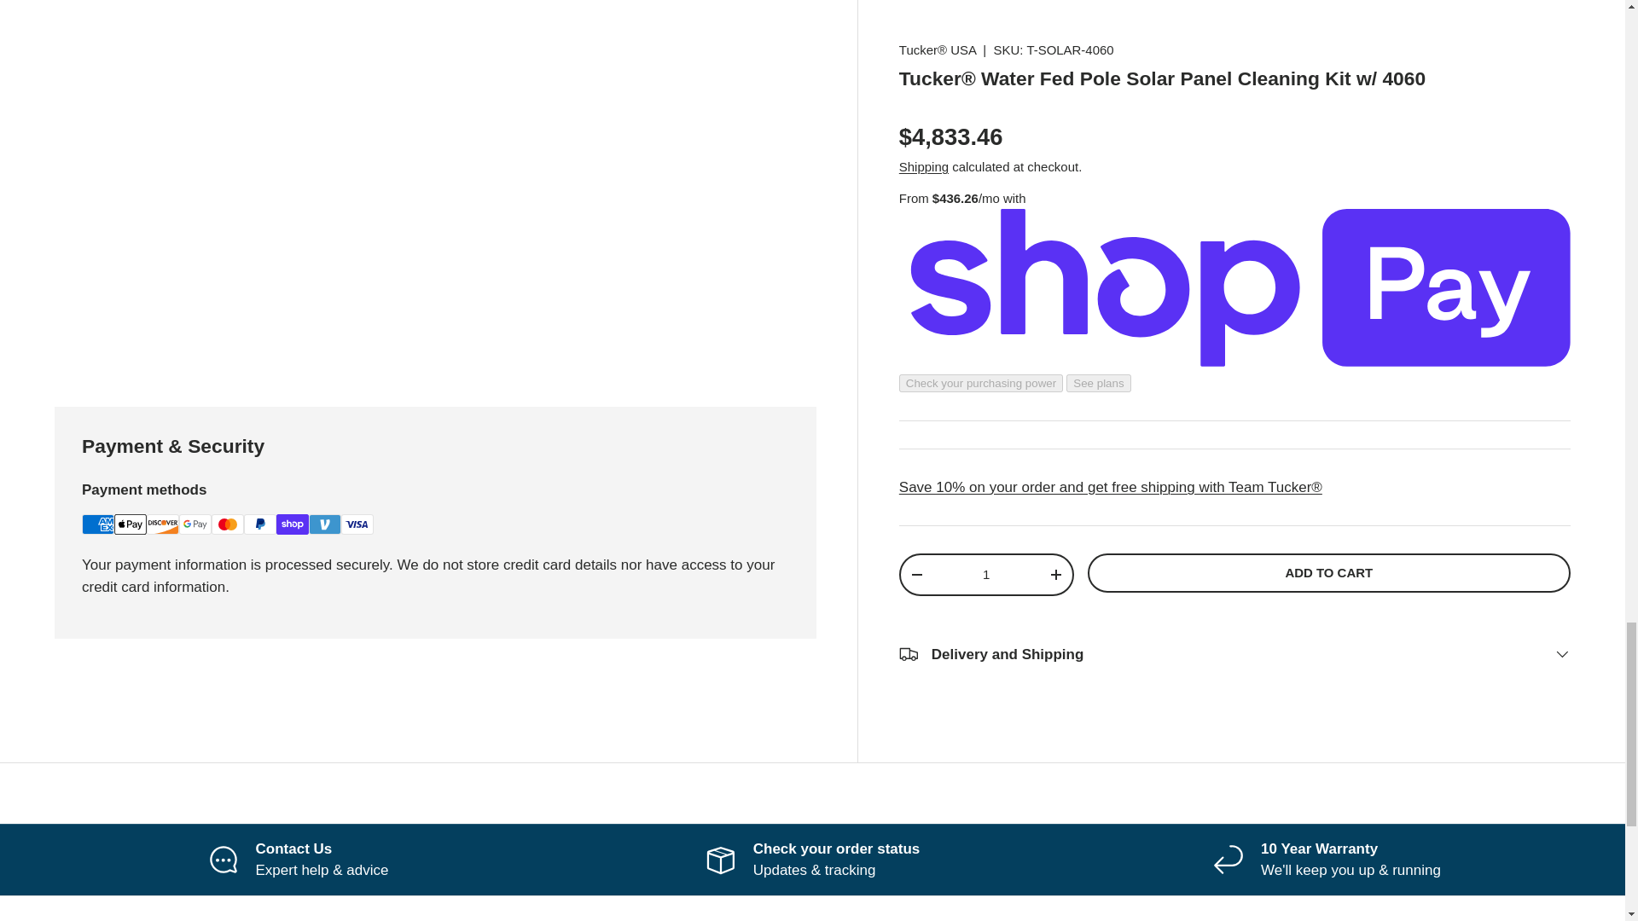 The image size is (1638, 921). Describe the element at coordinates (162, 524) in the screenshot. I see `Discover` at that location.